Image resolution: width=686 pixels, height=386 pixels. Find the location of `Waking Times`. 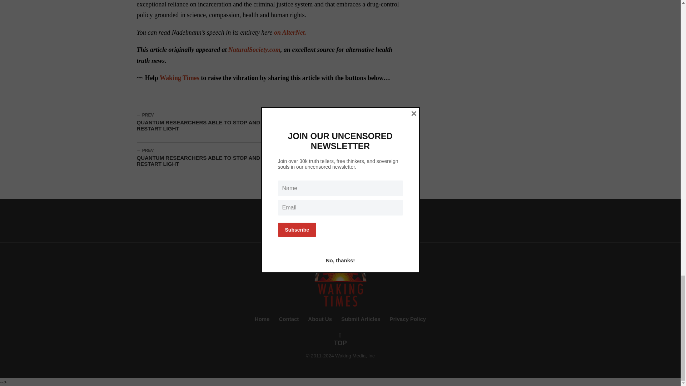

Waking Times is located at coordinates (340, 281).